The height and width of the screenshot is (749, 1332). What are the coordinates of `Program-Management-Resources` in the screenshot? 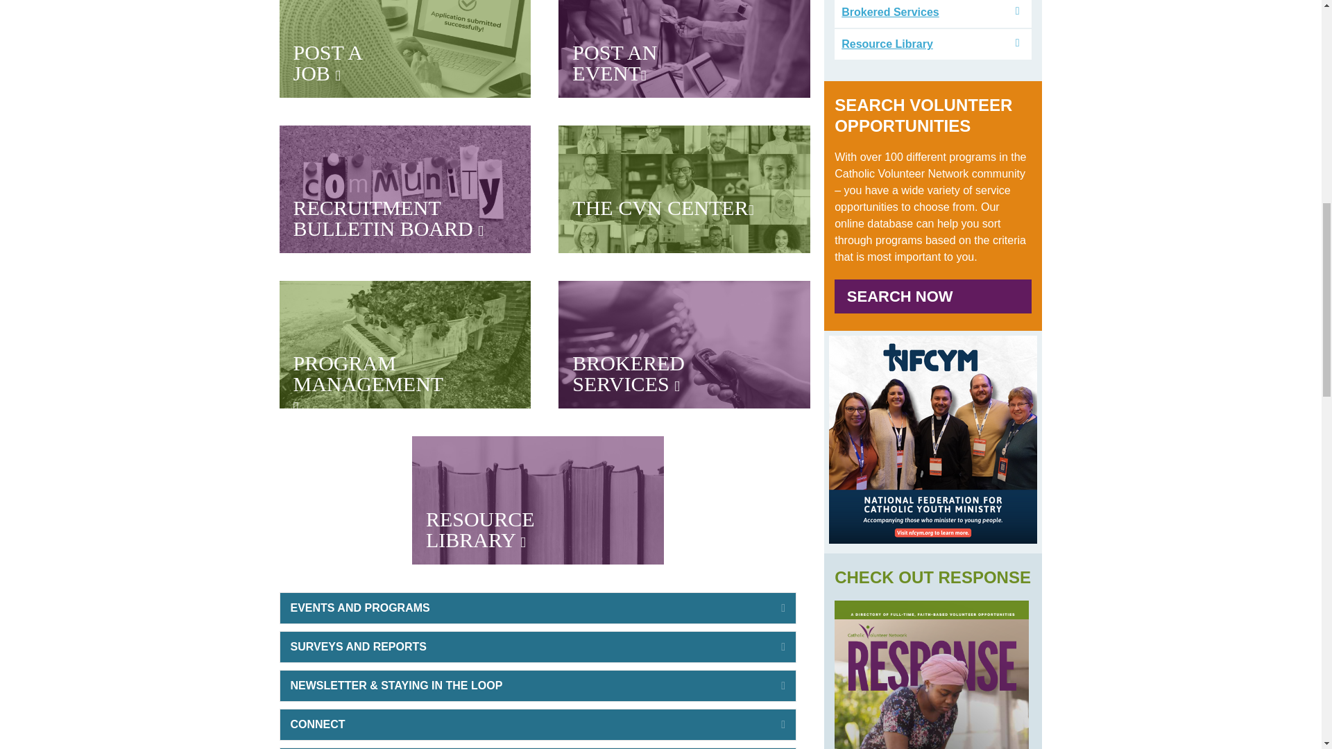 It's located at (387, 218).